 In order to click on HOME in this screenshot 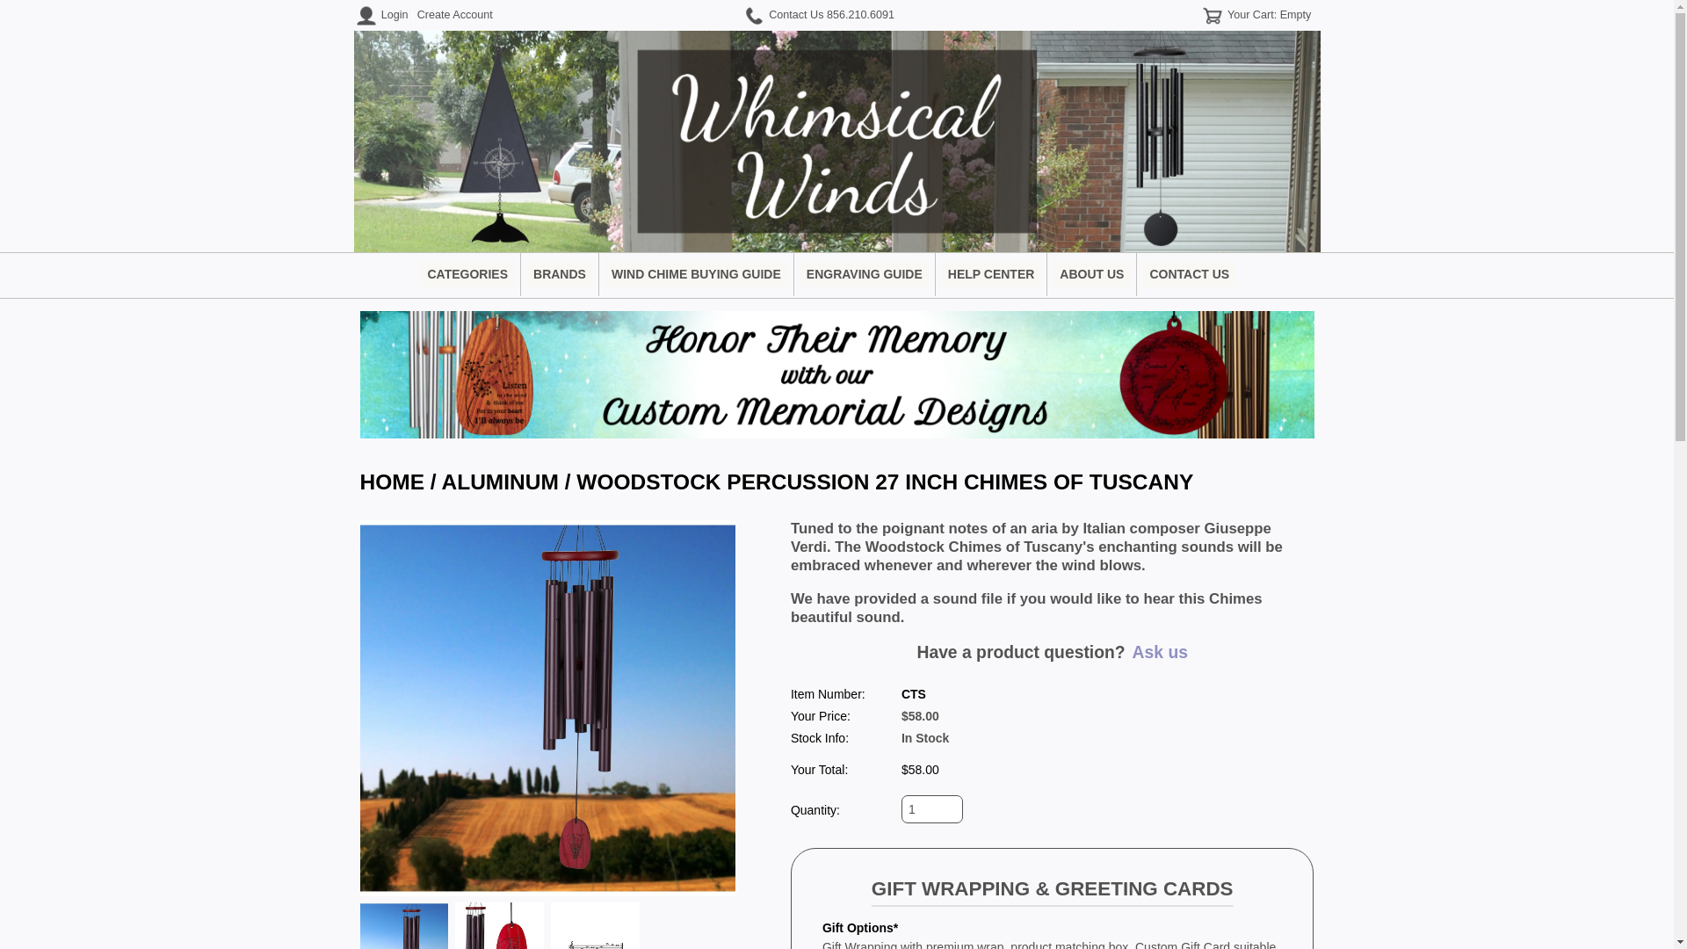, I will do `click(392, 482)`.